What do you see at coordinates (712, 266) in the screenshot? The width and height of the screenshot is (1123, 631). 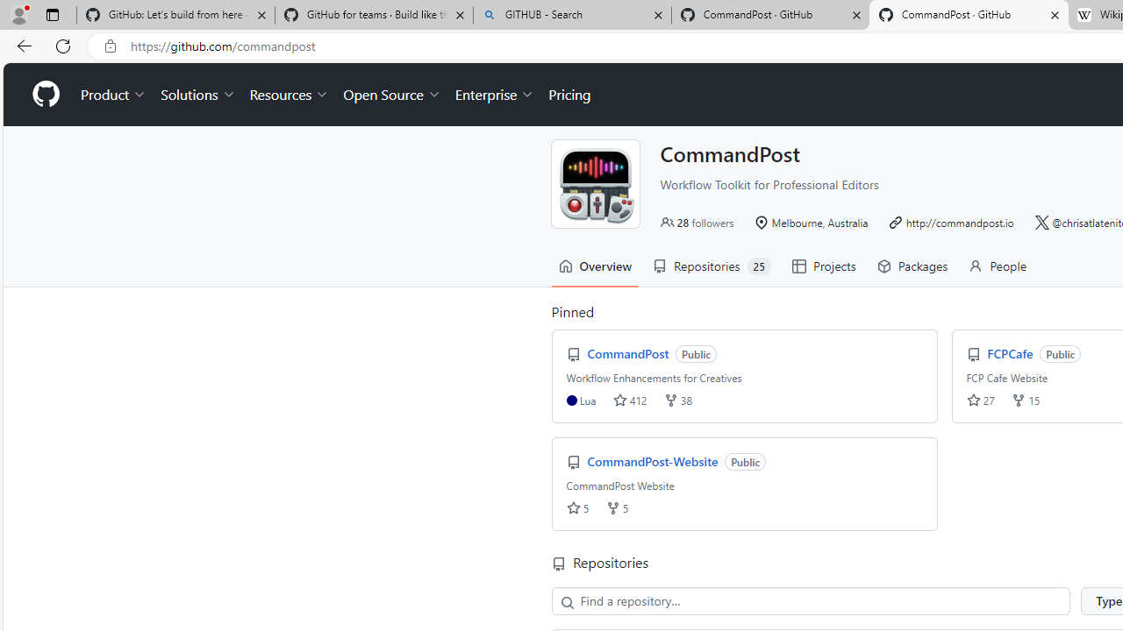 I see `Repositories 25` at bounding box center [712, 266].